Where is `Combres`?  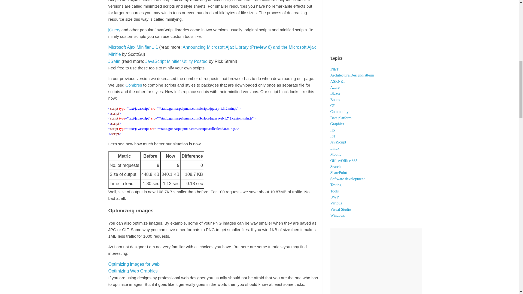
Combres is located at coordinates (134, 85).